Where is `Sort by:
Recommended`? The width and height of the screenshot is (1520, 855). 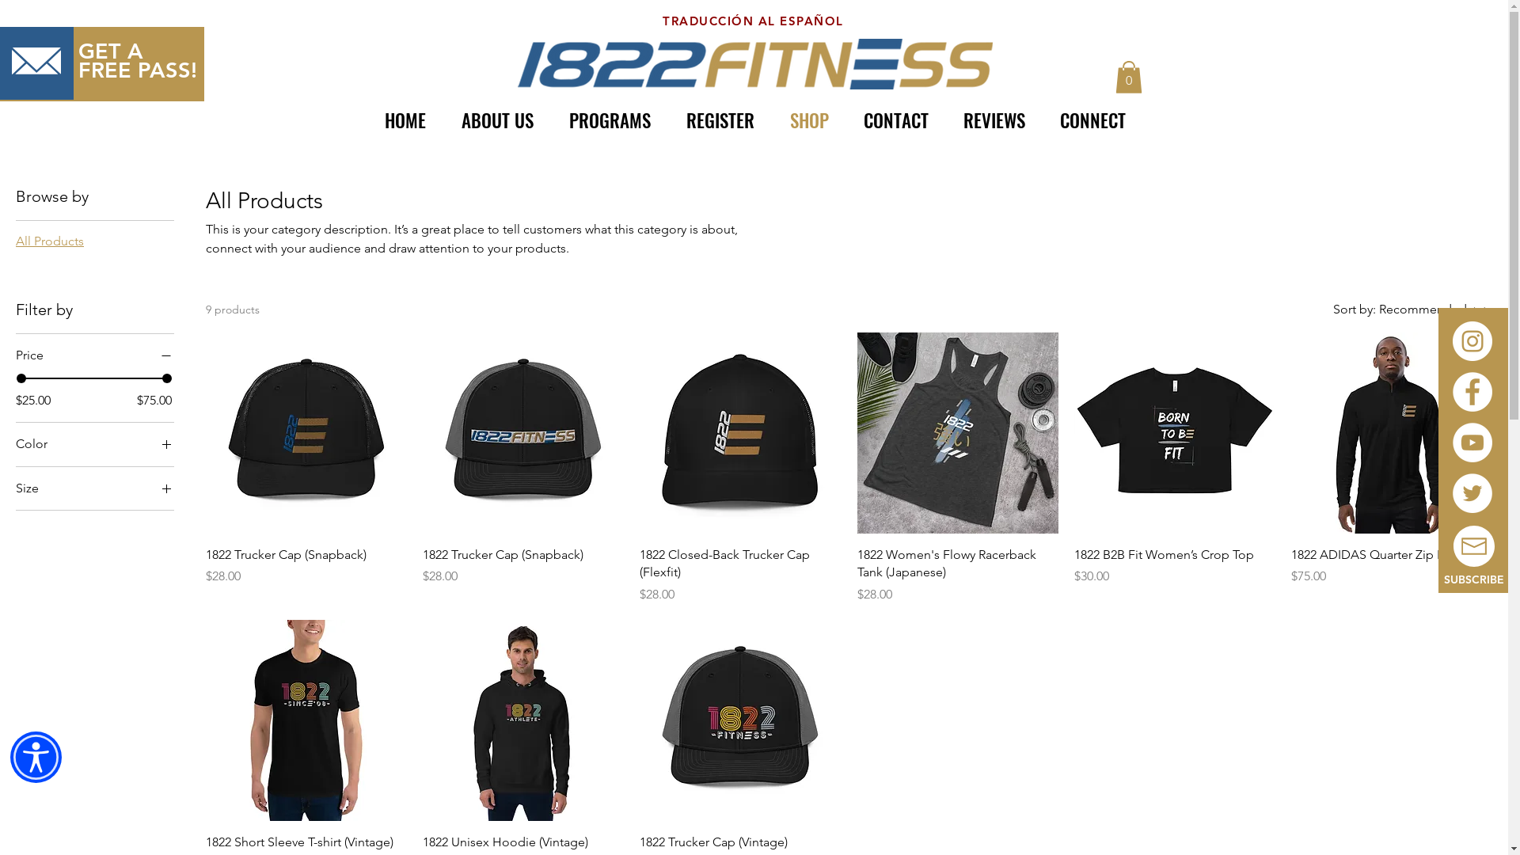 Sort by:
Recommended is located at coordinates (1405, 310).